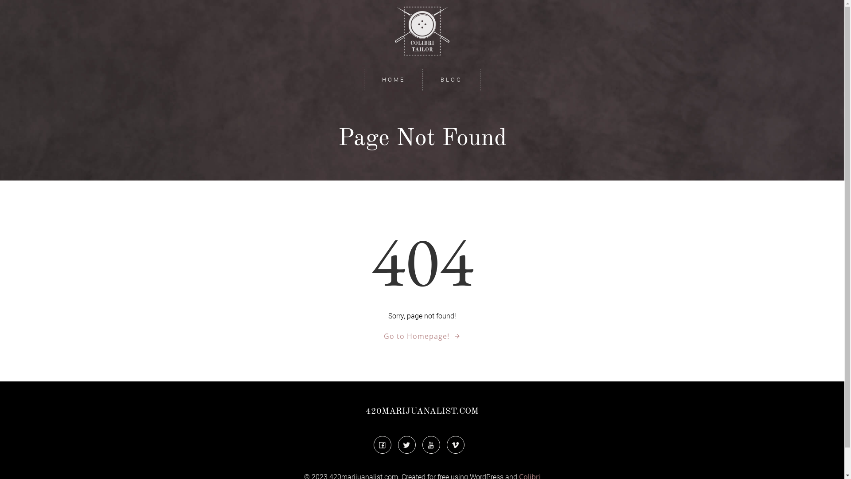 The height and width of the screenshot is (479, 851). What do you see at coordinates (422, 411) in the screenshot?
I see `420MARIJUANALIST.COM` at bounding box center [422, 411].